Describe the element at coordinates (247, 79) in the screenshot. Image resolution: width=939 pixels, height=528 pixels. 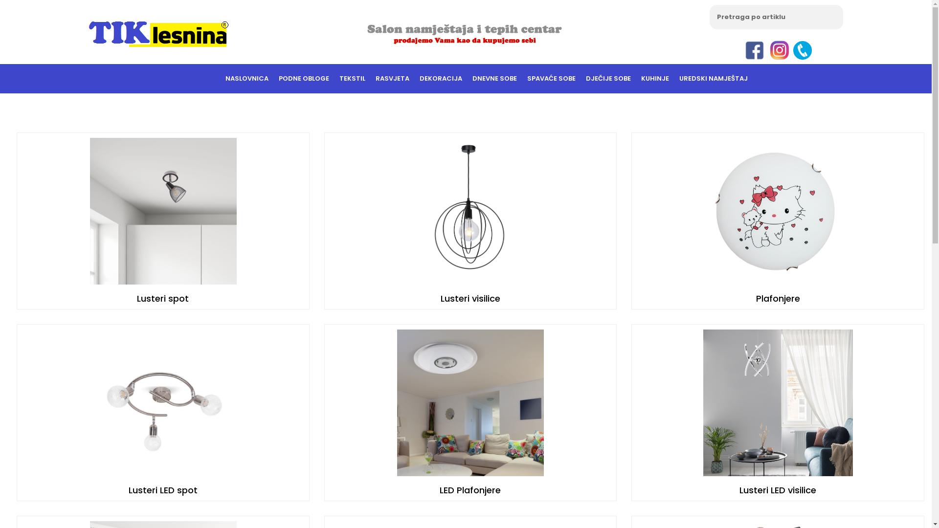
I see `NASLOVNICA` at that location.